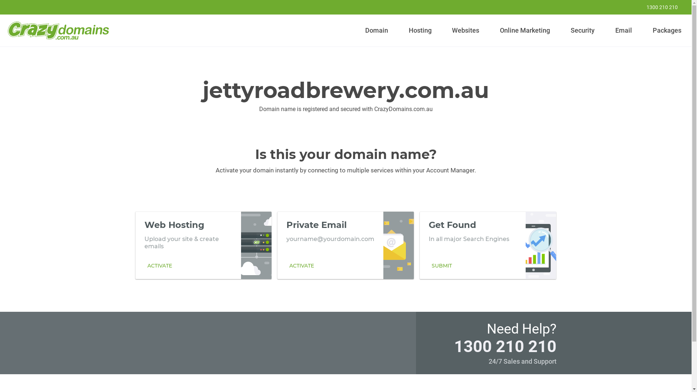 The width and height of the screenshot is (697, 392). Describe the element at coordinates (377, 30) in the screenshot. I see `Domain` at that location.